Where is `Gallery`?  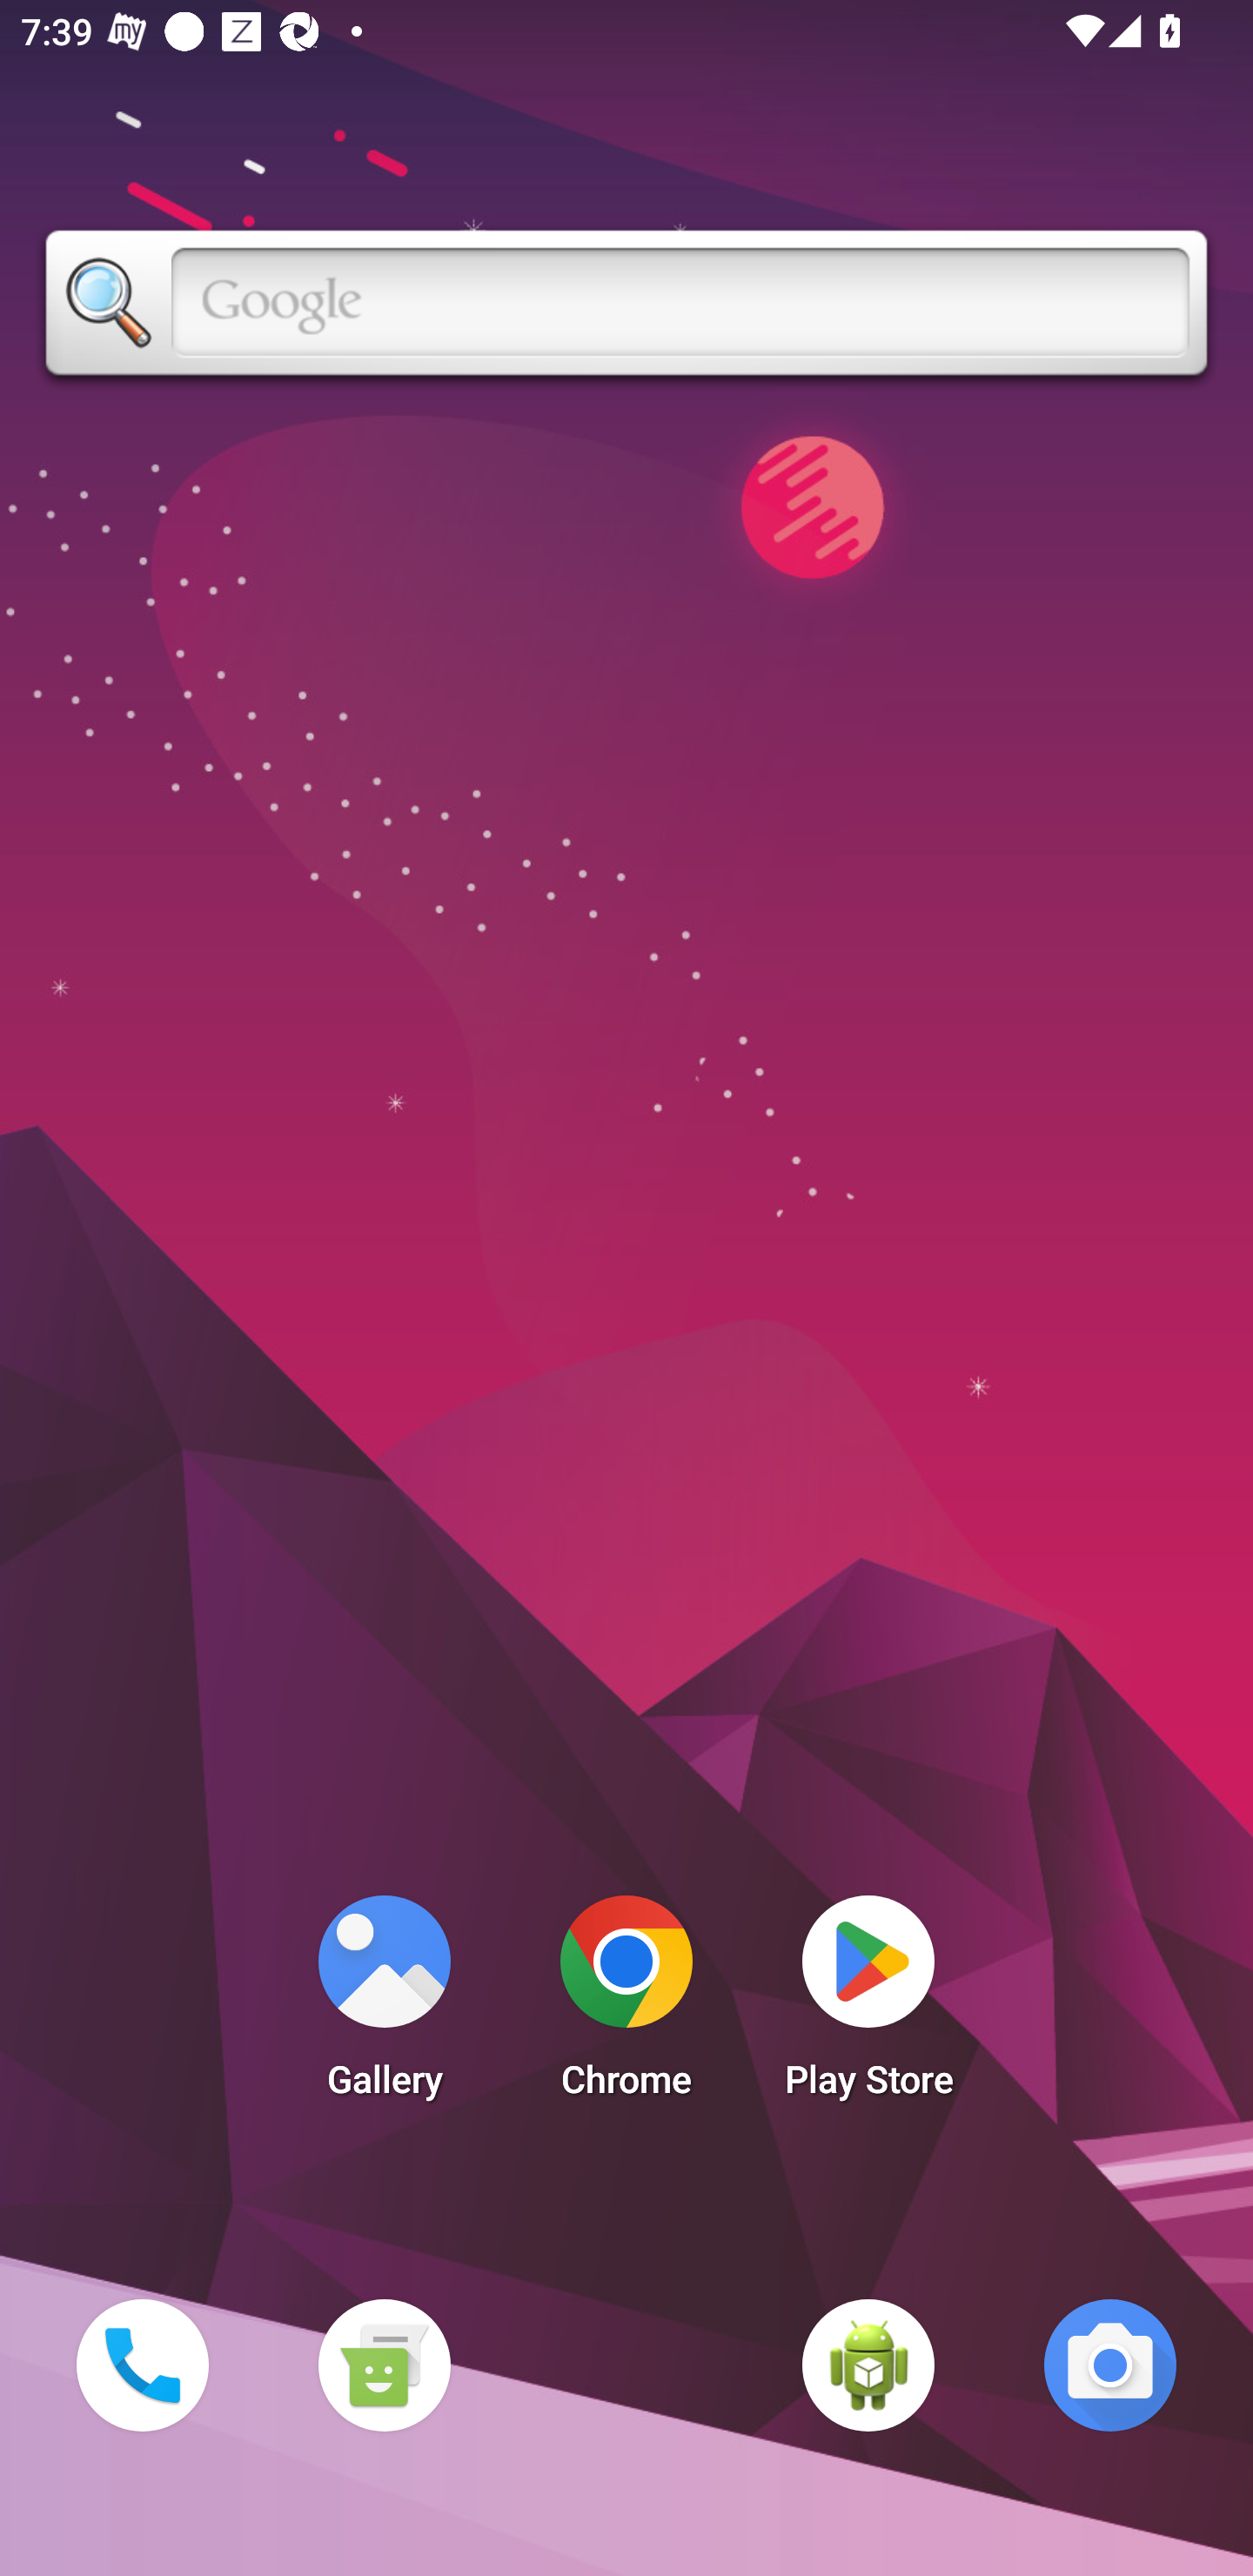 Gallery is located at coordinates (384, 2005).